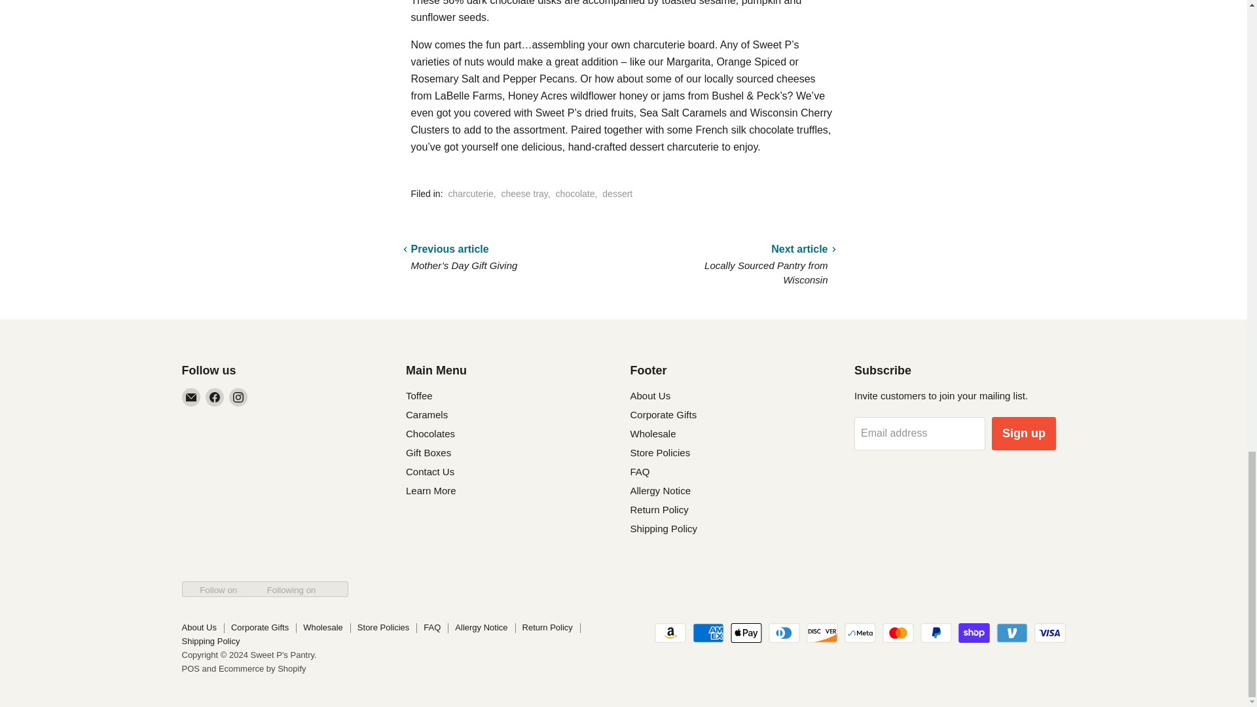 Image resolution: width=1257 pixels, height=707 pixels. Describe the element at coordinates (524, 194) in the screenshot. I see `Show articles tagged cheese tray` at that location.